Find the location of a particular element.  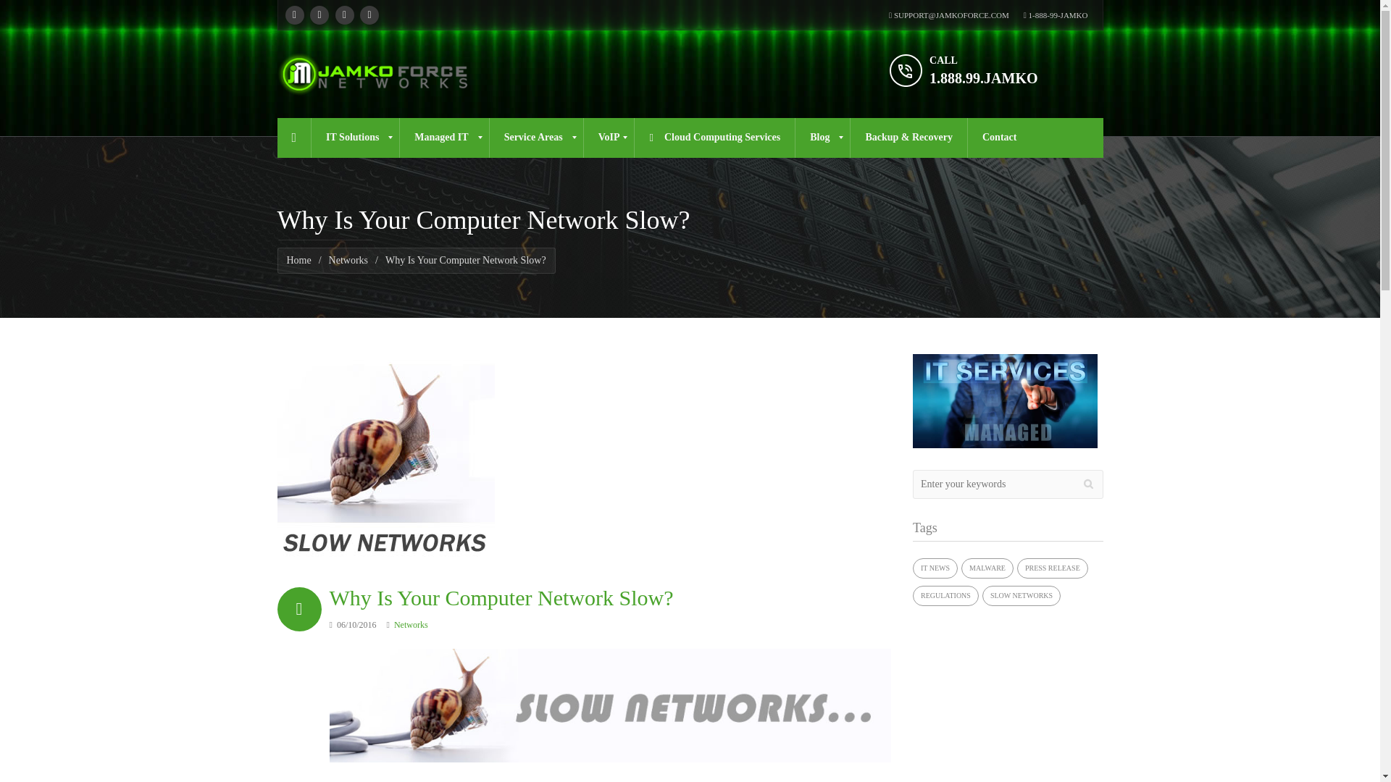

Facebook is located at coordinates (294, 14).